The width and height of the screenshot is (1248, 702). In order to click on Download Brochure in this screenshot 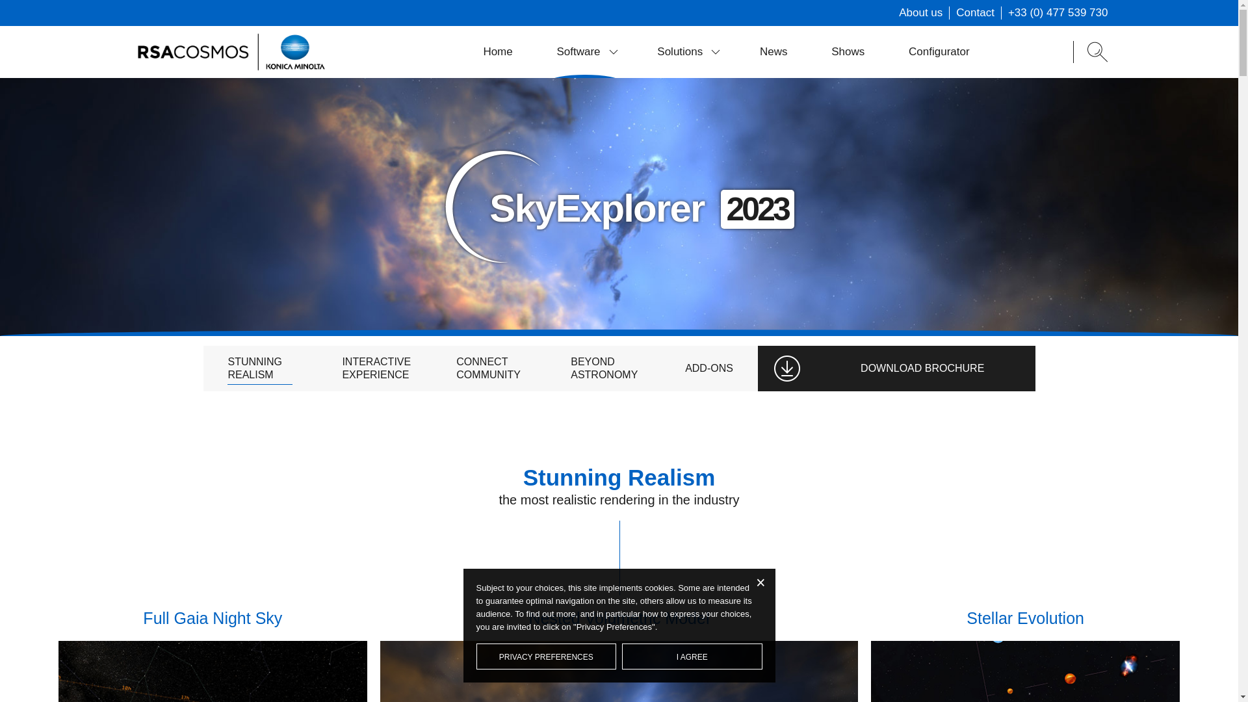, I will do `click(922, 368)`.